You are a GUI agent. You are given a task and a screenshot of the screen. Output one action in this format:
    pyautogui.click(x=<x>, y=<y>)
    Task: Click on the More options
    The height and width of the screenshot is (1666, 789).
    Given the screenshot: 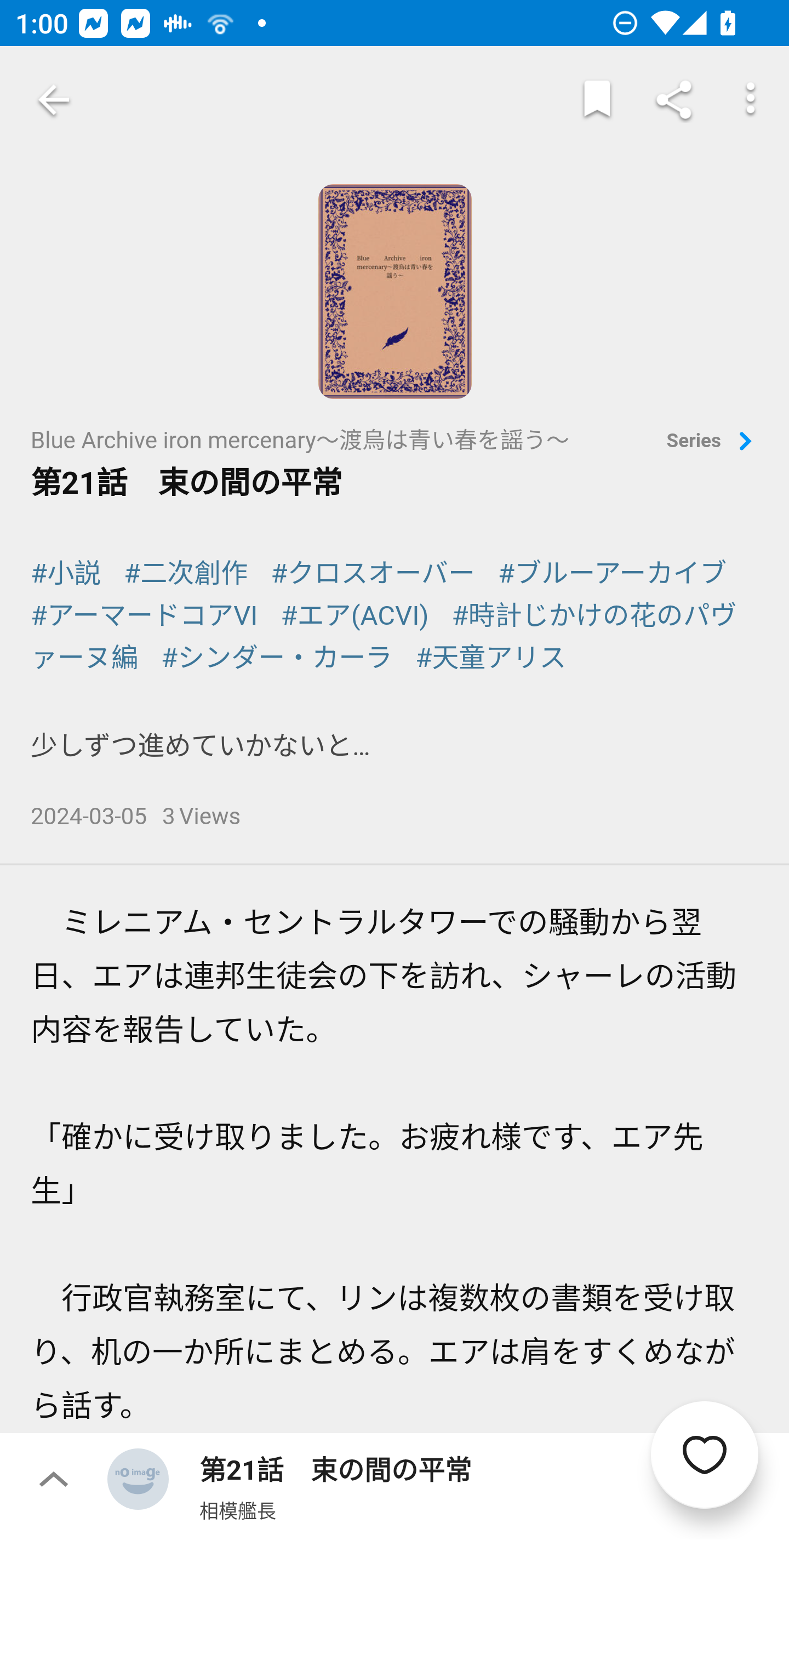 What is the action you would take?
    pyautogui.click(x=751, y=100)
    